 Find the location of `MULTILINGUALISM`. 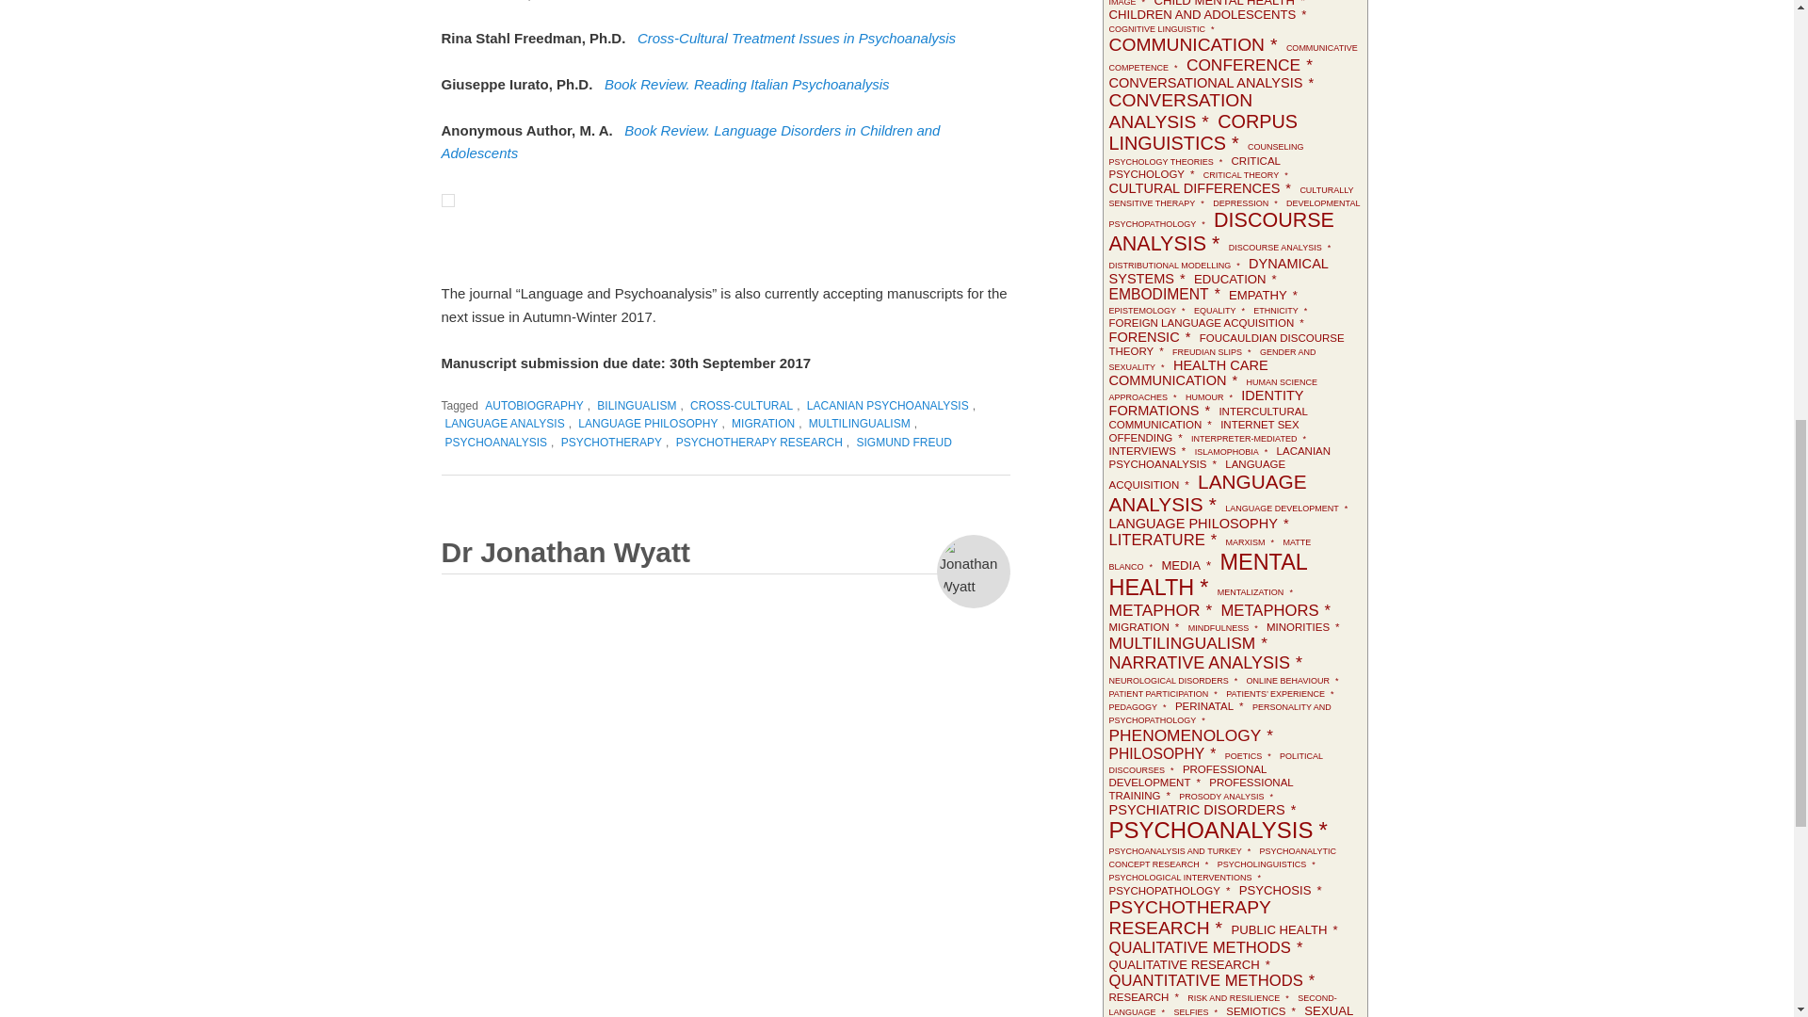

MULTILINGUALISM is located at coordinates (859, 424).